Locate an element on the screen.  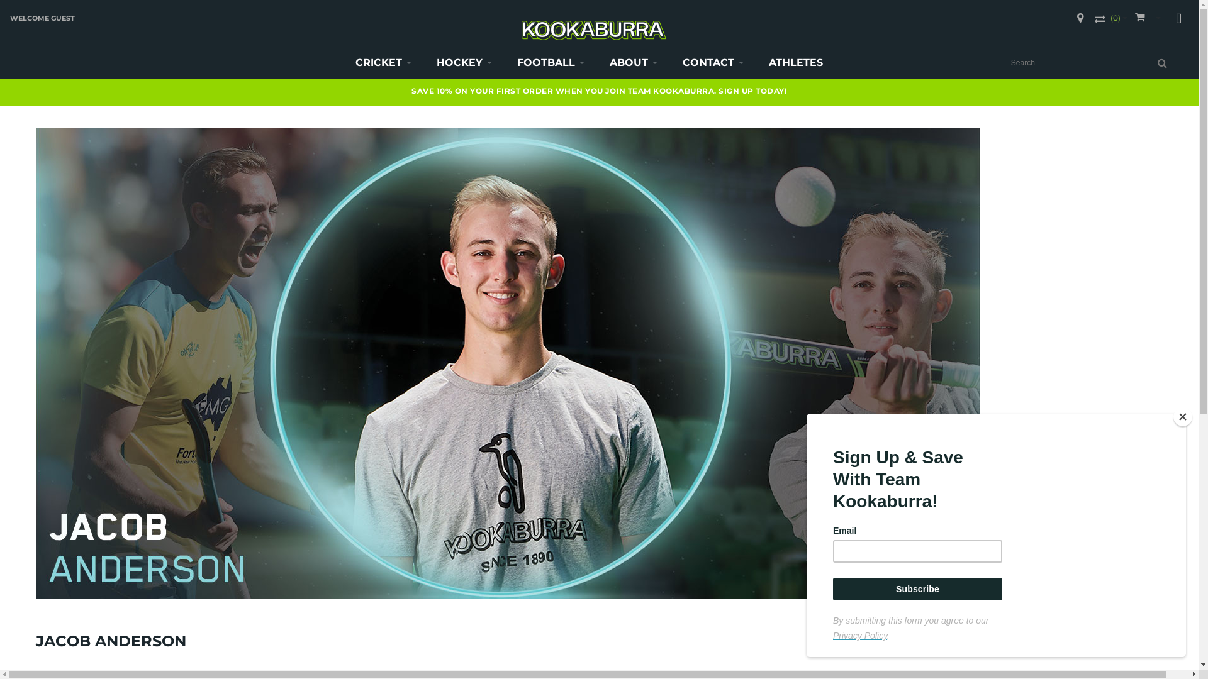
HOCKEY   is located at coordinates (464, 63).